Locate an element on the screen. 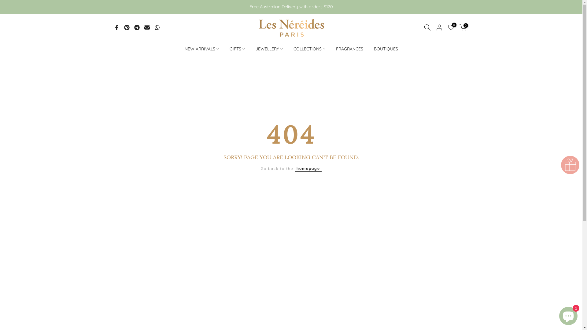 This screenshot has height=330, width=587. Share on Pinterest is located at coordinates (127, 28).